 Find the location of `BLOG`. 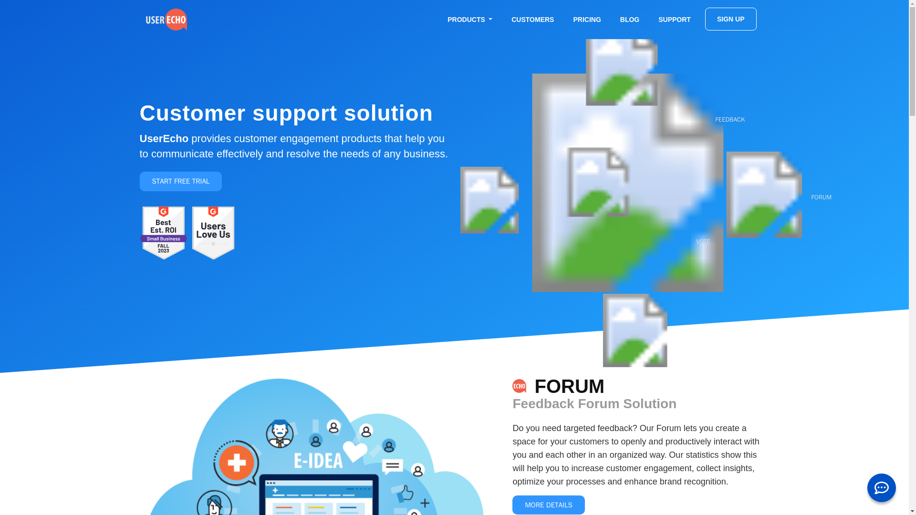

BLOG is located at coordinates (630, 19).